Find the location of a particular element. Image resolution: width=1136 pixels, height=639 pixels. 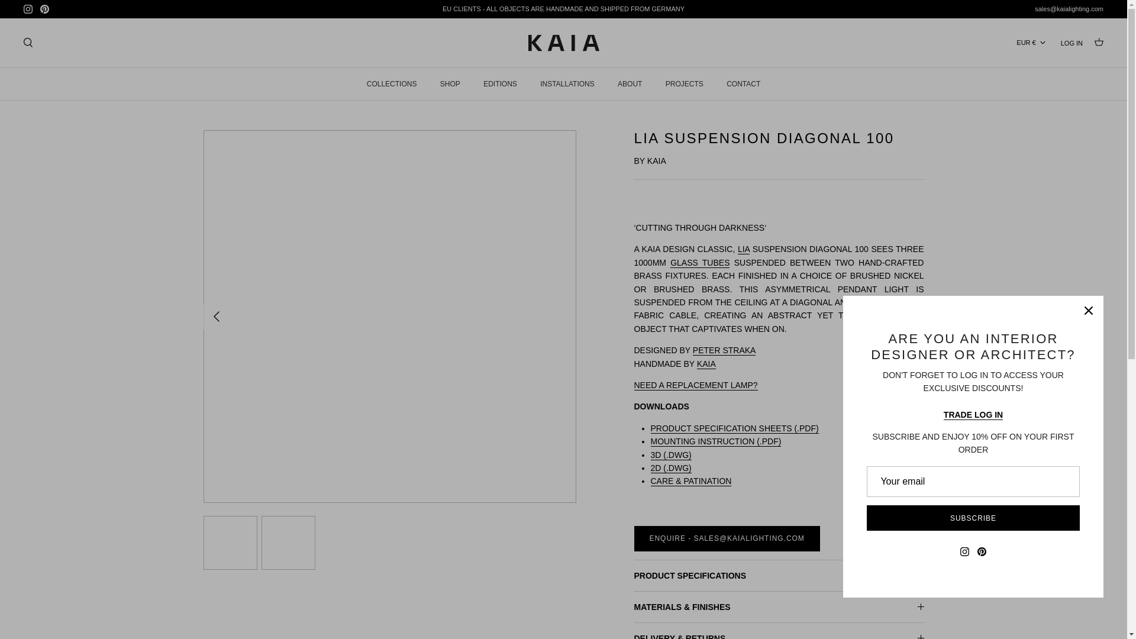

Designer Peter Straka is located at coordinates (724, 350).